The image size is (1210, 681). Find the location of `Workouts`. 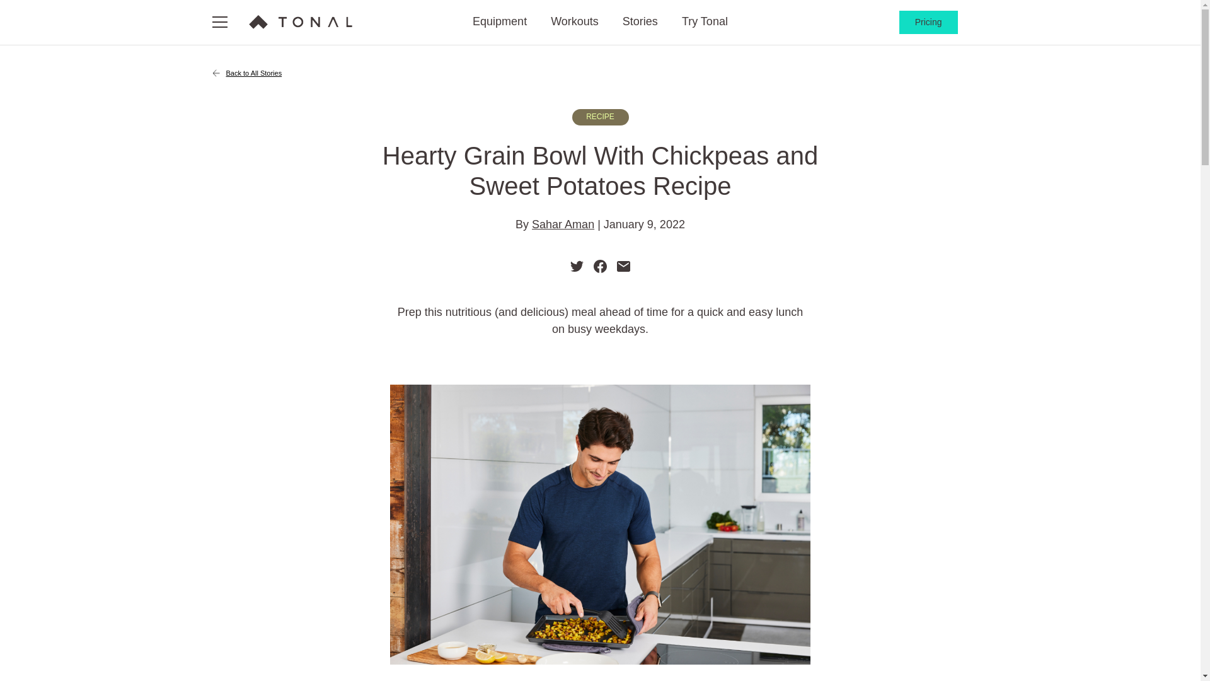

Workouts is located at coordinates (575, 22).